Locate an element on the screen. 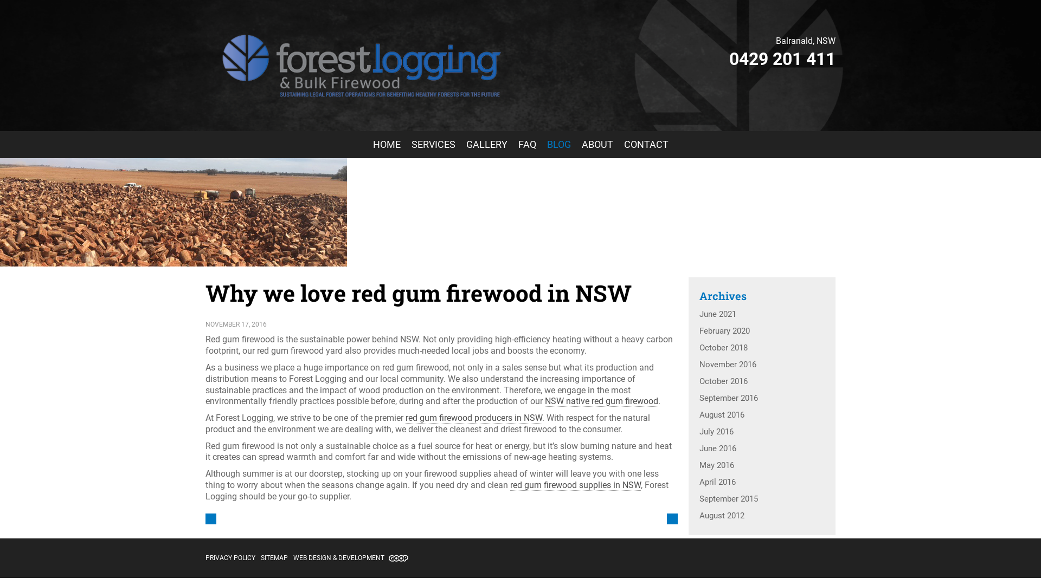 Image resolution: width=1041 pixels, height=585 pixels. BLOG is located at coordinates (558, 145).